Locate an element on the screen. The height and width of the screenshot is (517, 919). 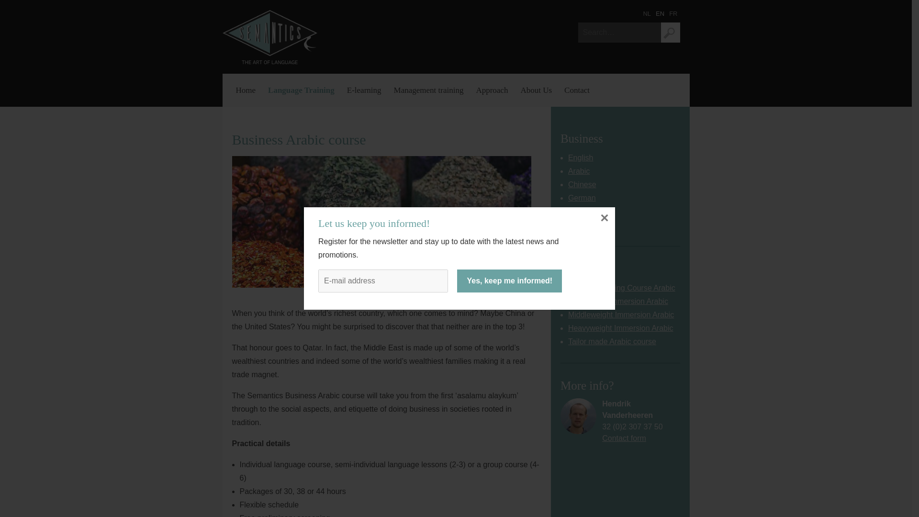
Home is located at coordinates (269, 37).